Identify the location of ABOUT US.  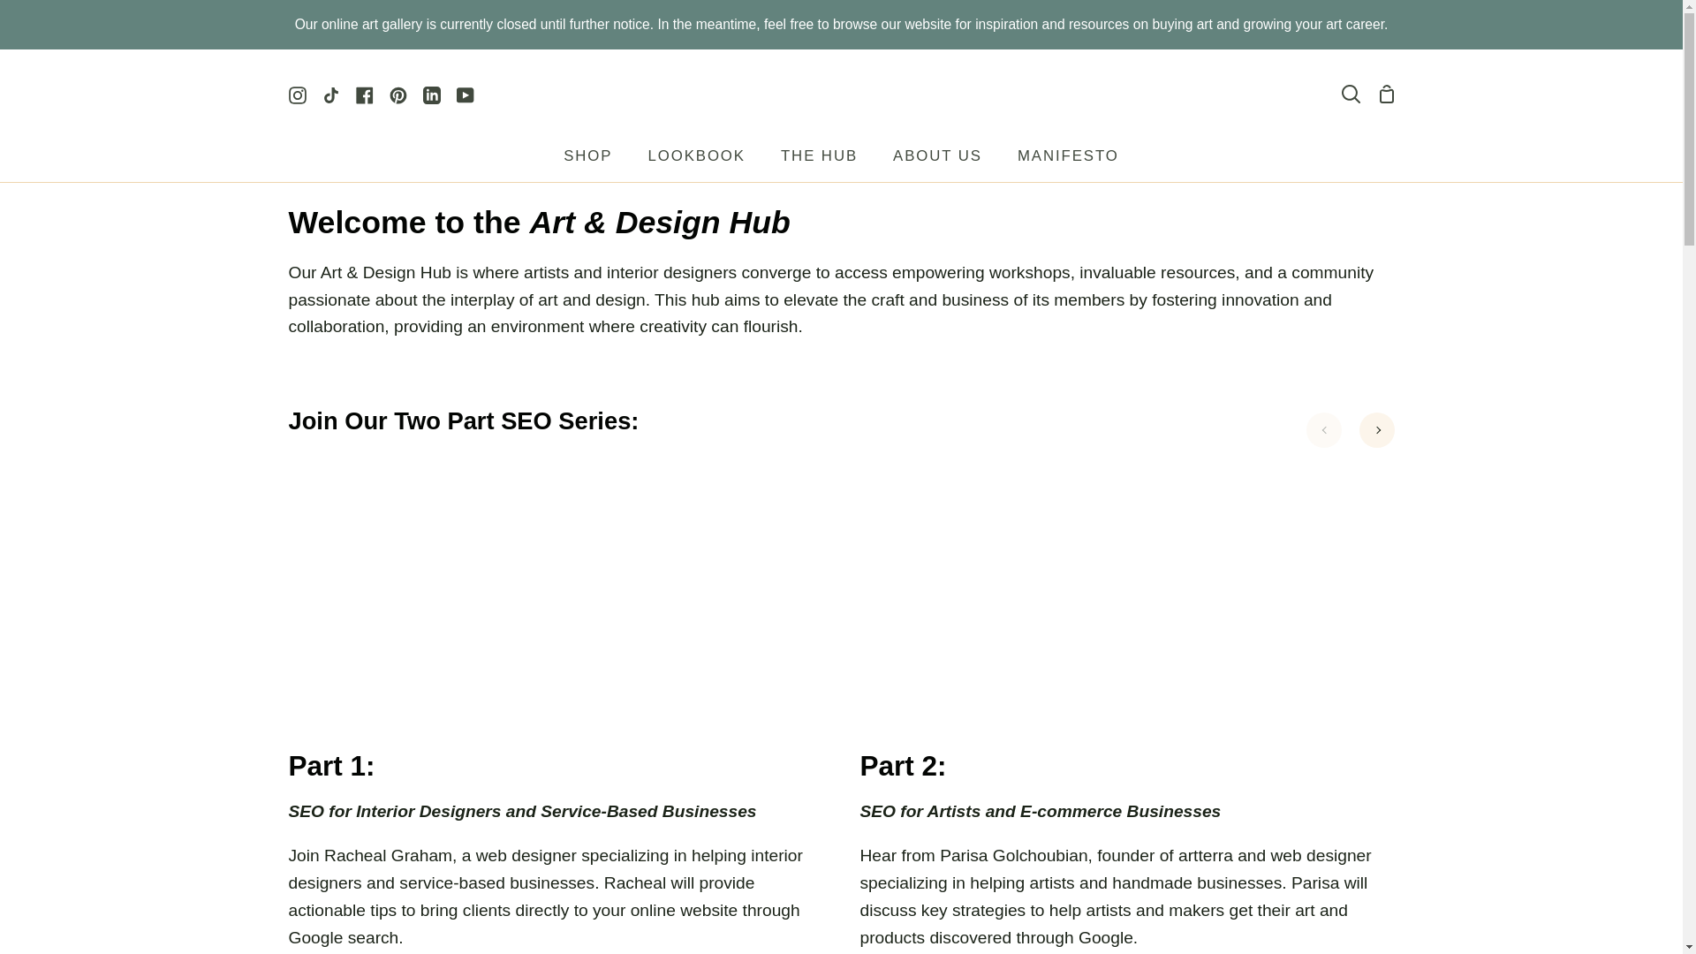
(937, 161).